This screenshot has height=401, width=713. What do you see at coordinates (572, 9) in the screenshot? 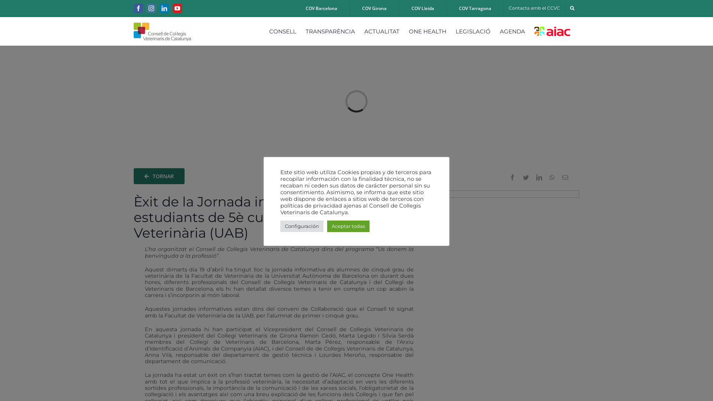
I see `Cerca` at bounding box center [572, 9].